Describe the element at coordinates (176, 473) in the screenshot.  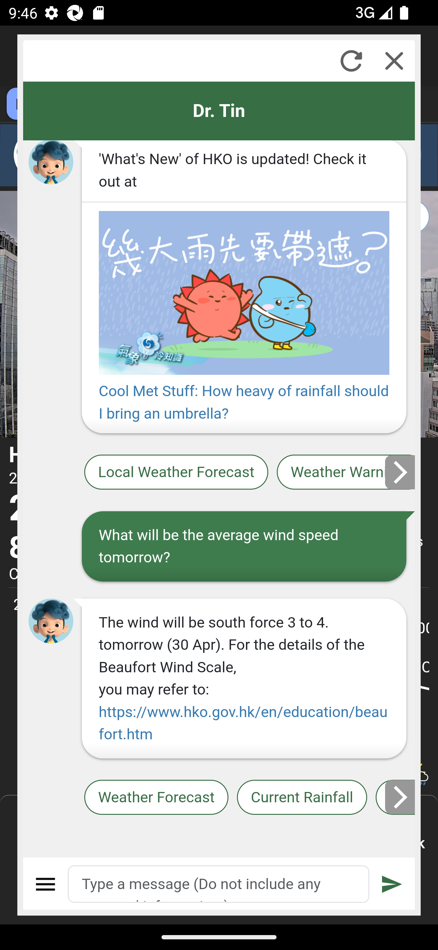
I see `Local Weather Forecast` at that location.